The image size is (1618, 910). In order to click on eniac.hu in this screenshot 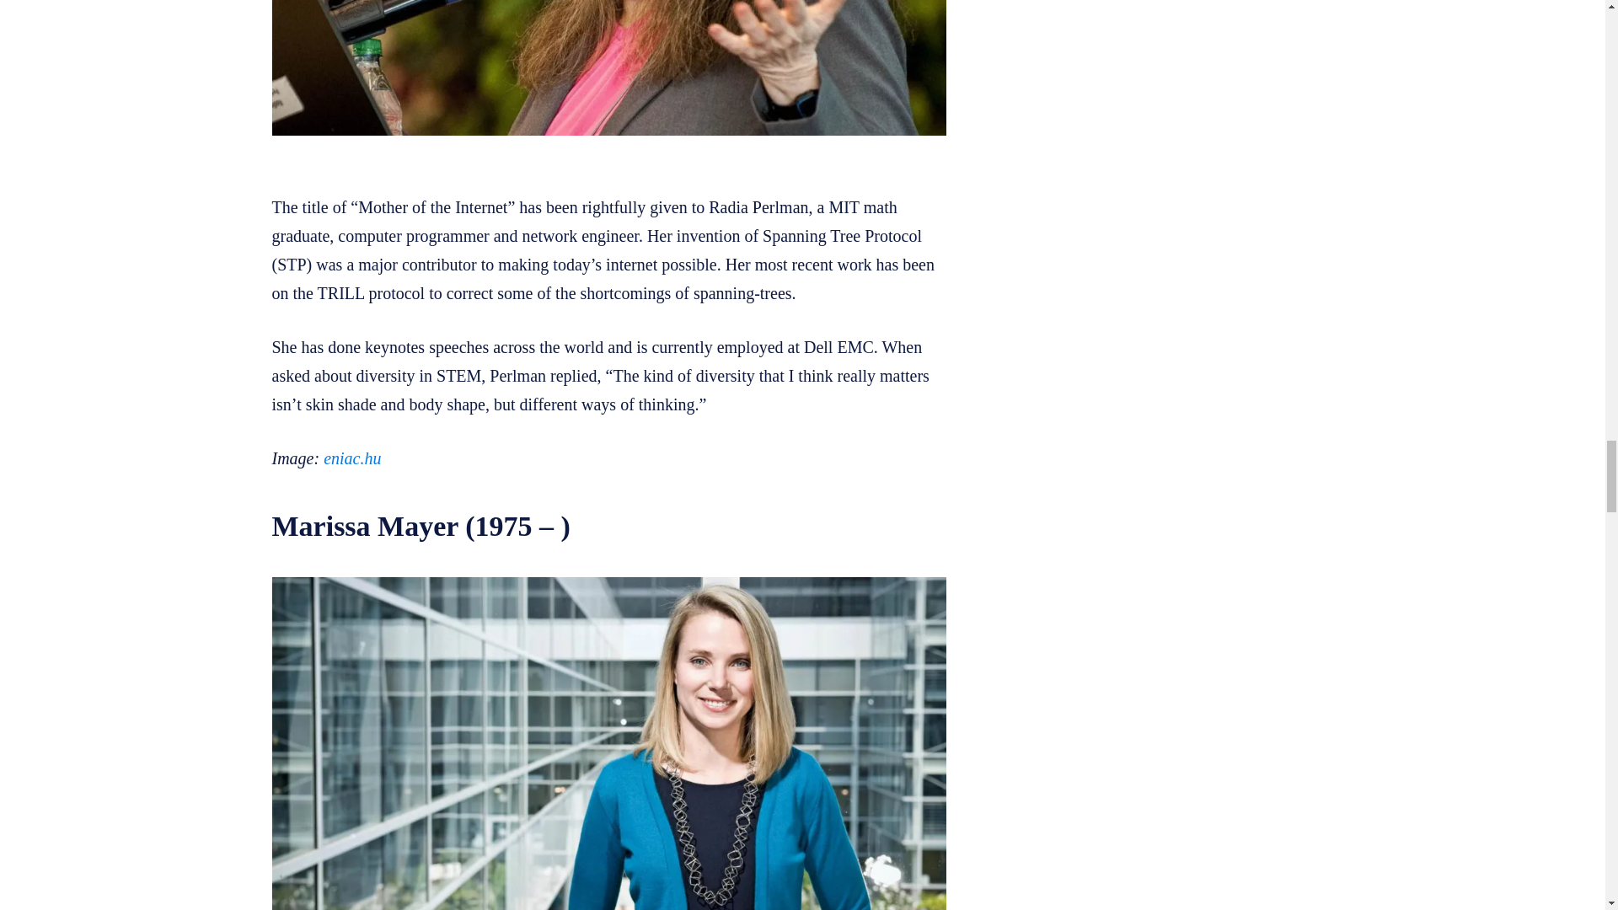, I will do `click(352, 458)`.